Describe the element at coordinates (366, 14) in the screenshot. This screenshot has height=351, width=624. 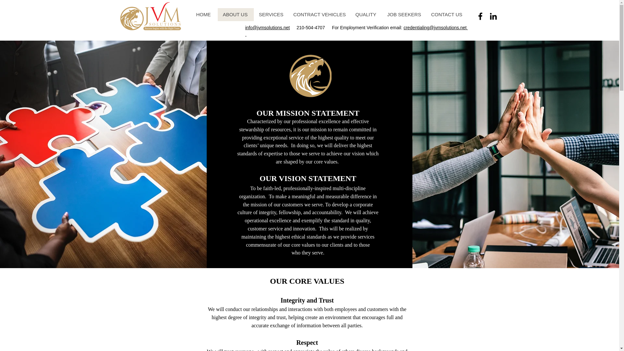
I see `QUALITY` at that location.